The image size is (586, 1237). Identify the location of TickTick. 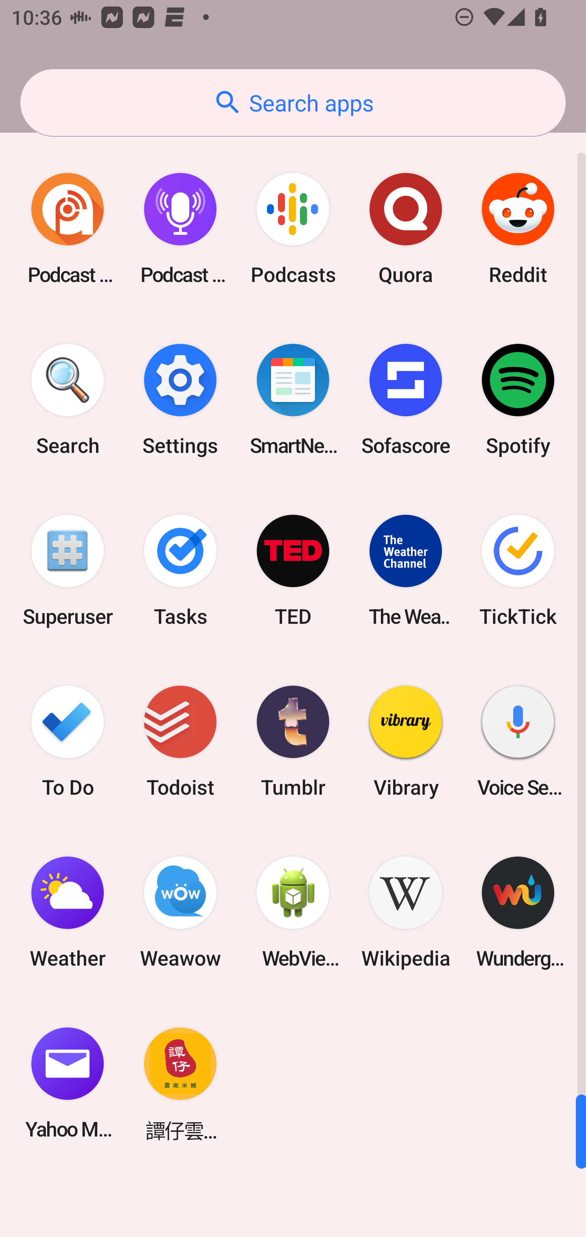
(518, 570).